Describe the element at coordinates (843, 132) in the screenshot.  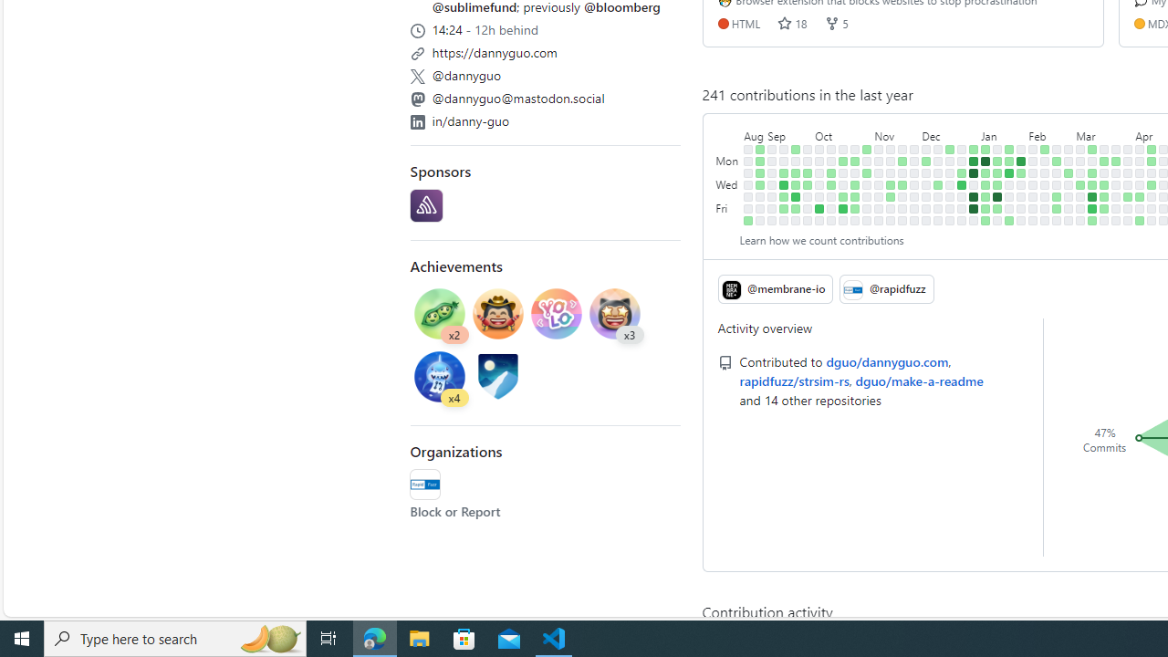
I see `October` at that location.